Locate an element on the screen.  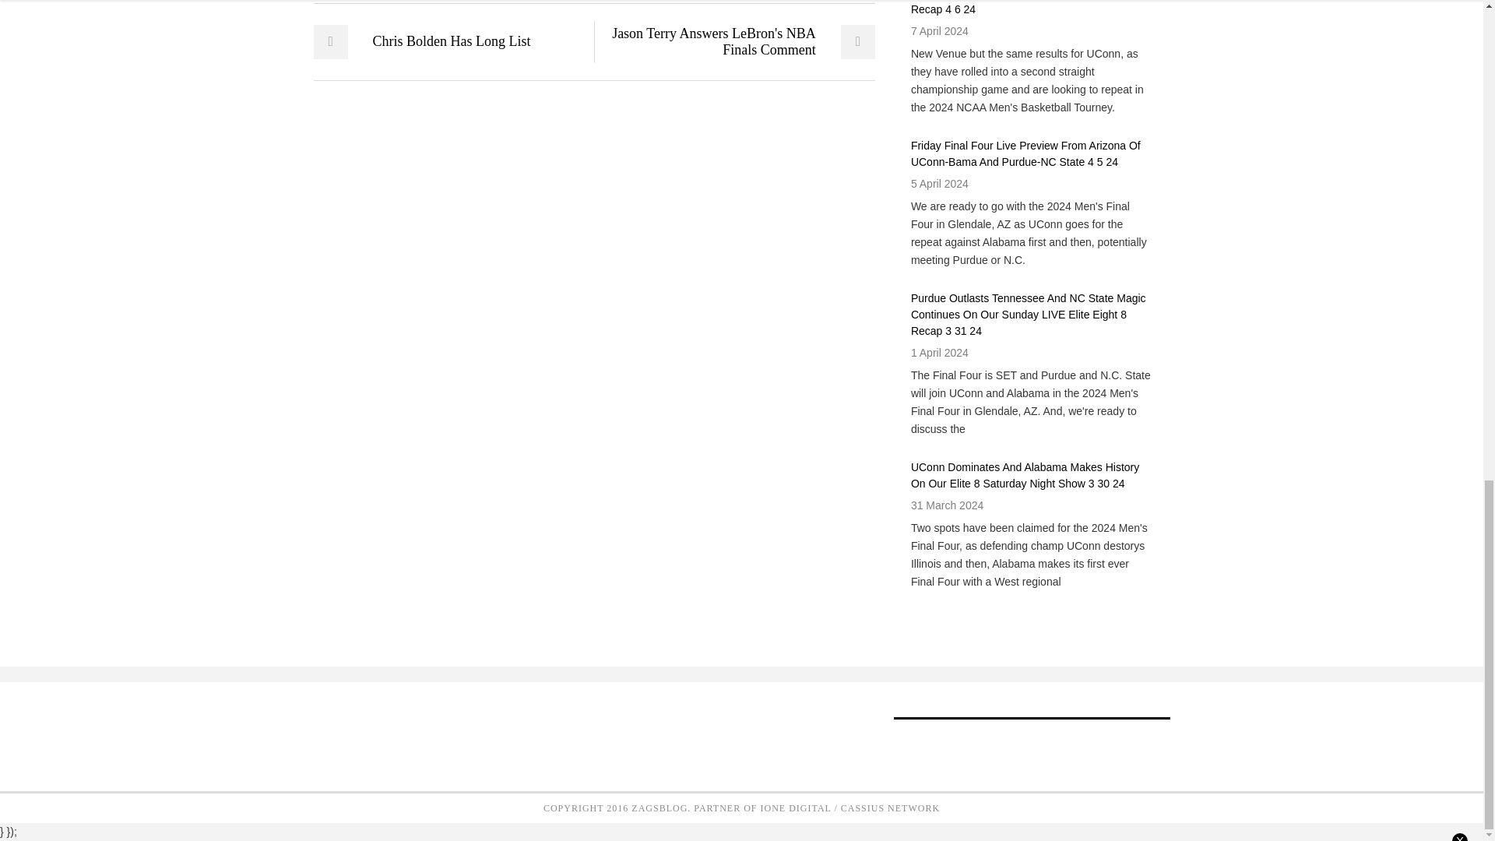
31 March 2024, 4:40 am UTC is located at coordinates (947, 505).